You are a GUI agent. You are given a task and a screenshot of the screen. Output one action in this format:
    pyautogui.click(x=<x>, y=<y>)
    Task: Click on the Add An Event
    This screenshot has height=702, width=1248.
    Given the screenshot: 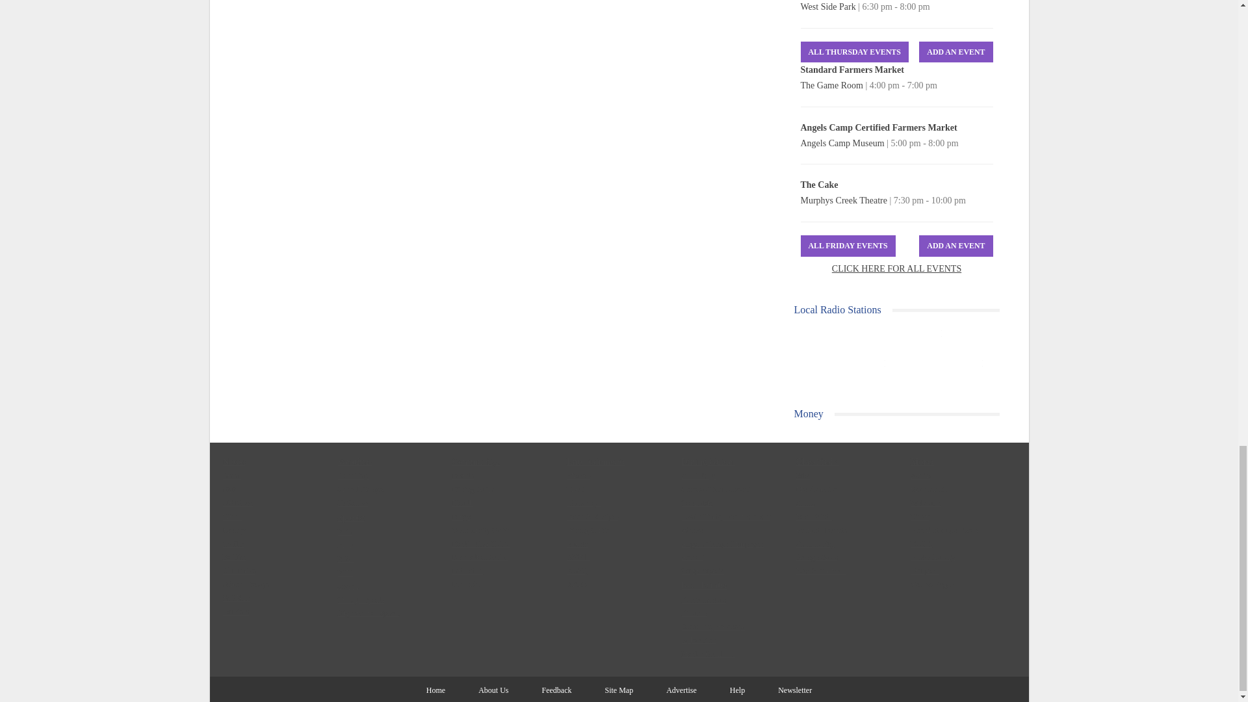 What is the action you would take?
    pyautogui.click(x=955, y=52)
    